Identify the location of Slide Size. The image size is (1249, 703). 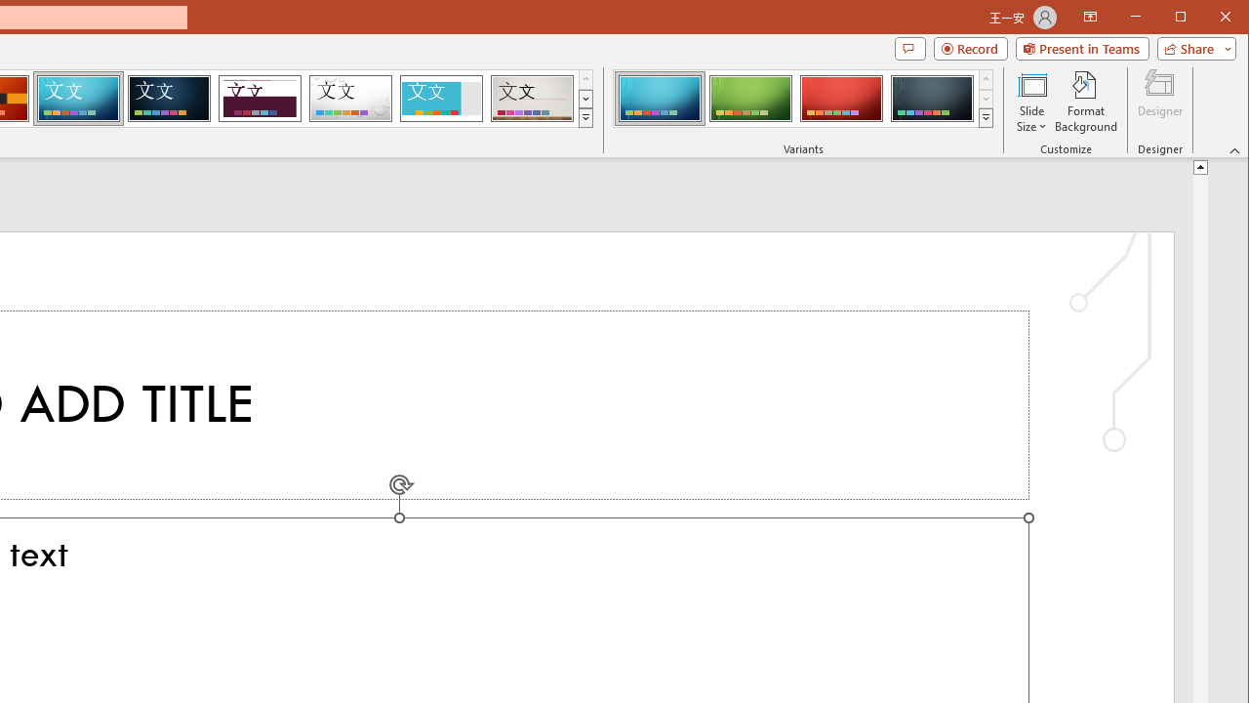
(1032, 102).